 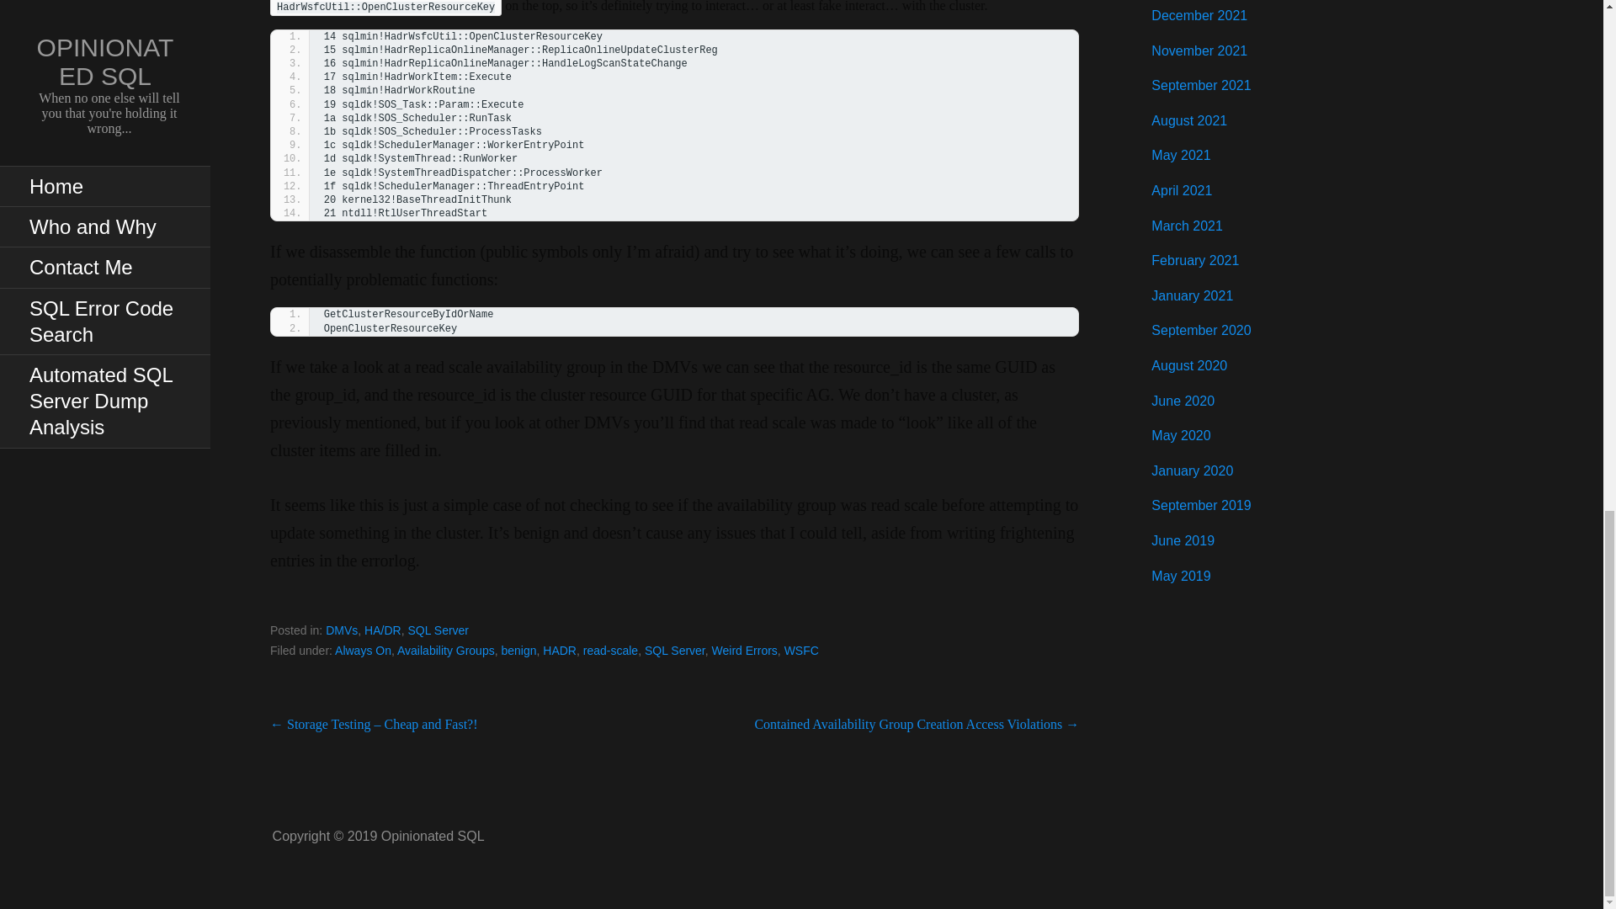 What do you see at coordinates (446, 650) in the screenshot?
I see `Availability Groups` at bounding box center [446, 650].